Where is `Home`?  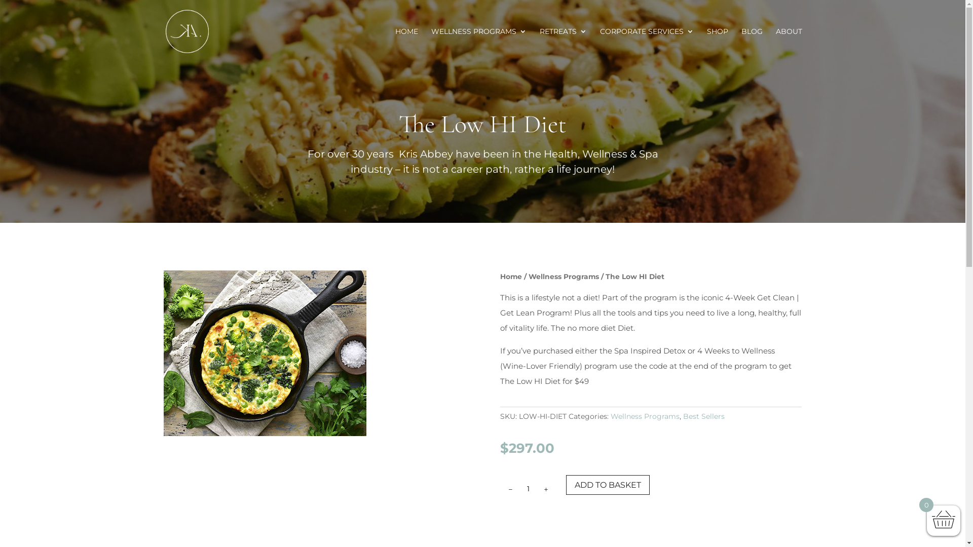
Home is located at coordinates (511, 277).